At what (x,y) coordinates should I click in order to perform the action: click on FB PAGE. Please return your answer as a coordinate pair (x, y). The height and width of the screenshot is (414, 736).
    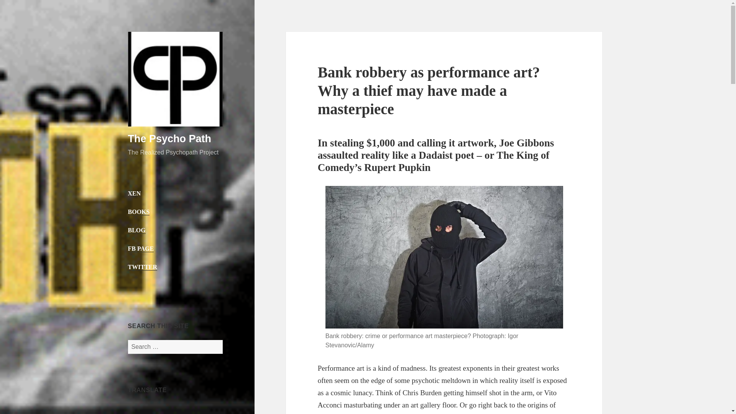
    Looking at the image, I should click on (141, 248).